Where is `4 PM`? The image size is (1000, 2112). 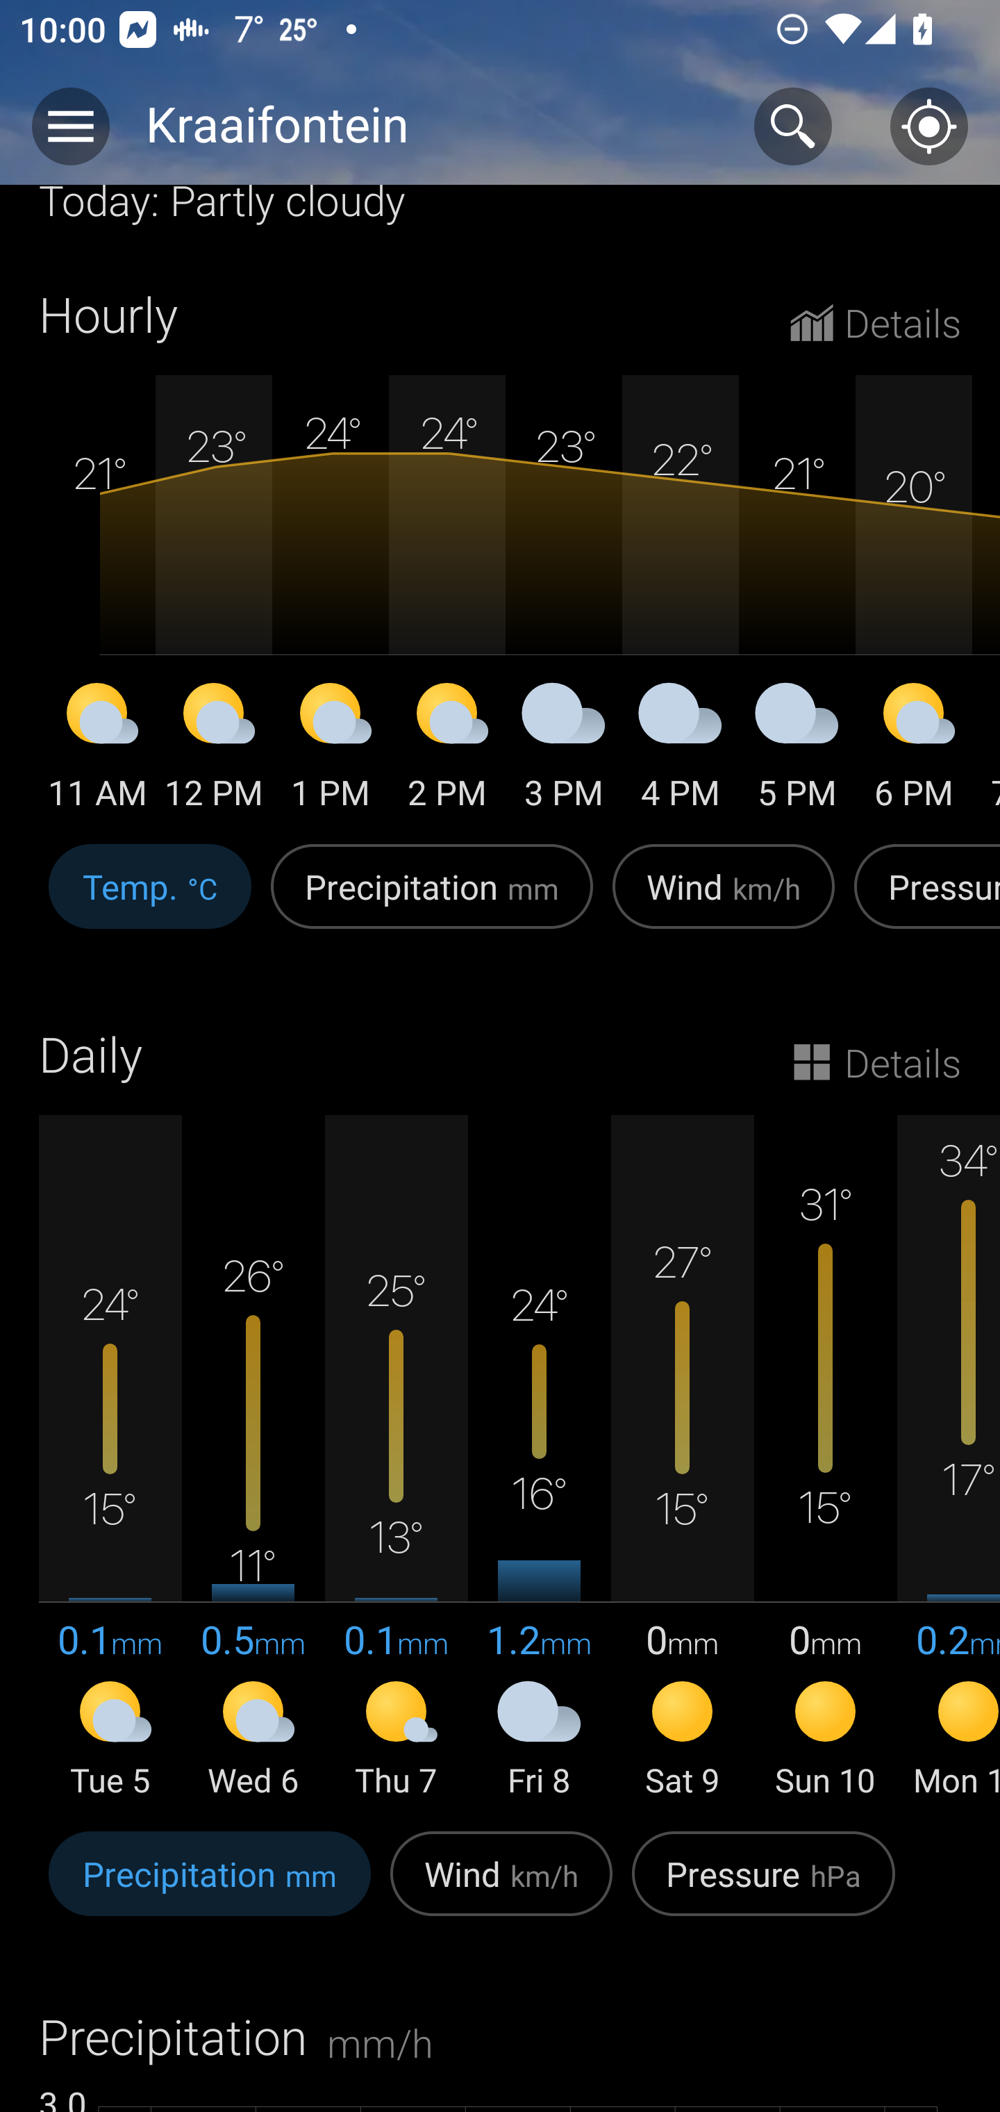 4 PM is located at coordinates (681, 750).